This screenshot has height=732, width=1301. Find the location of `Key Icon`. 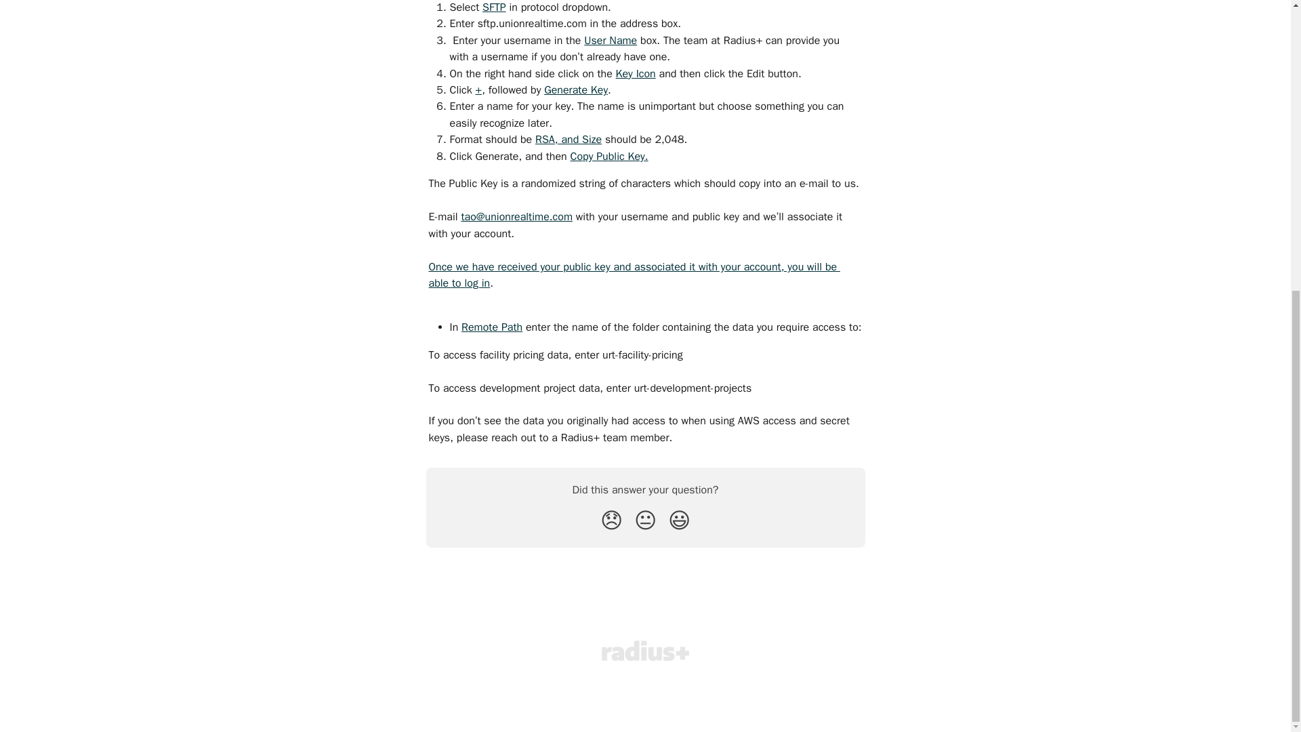

Key Icon is located at coordinates (636, 73).